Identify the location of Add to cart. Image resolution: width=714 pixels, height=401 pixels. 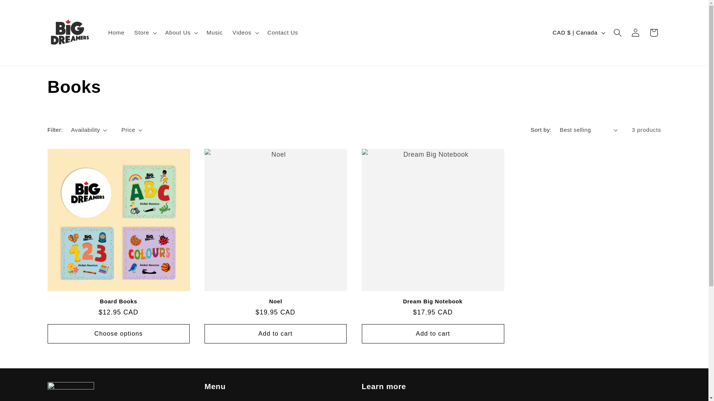
(433, 334).